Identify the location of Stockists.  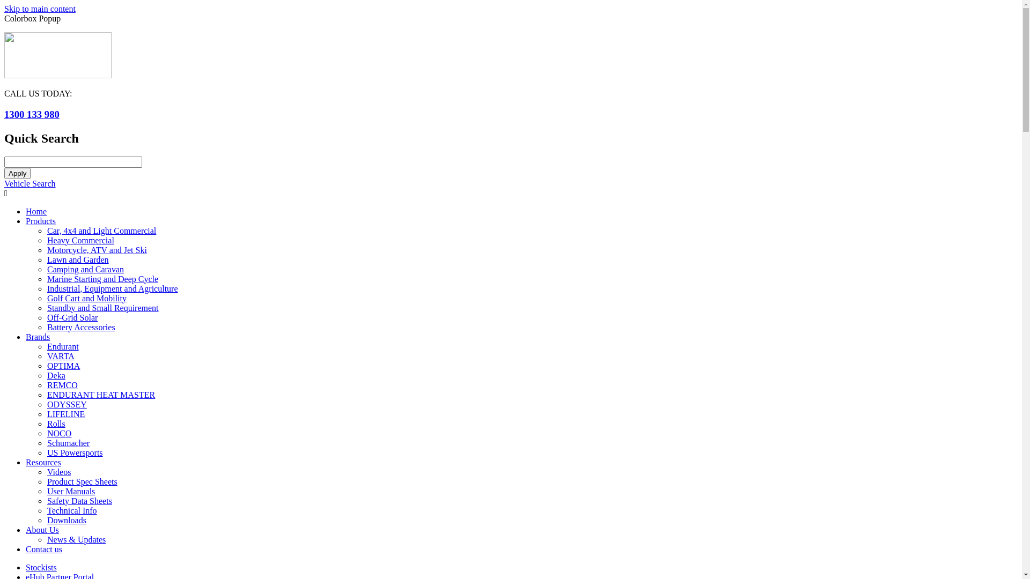
(41, 567).